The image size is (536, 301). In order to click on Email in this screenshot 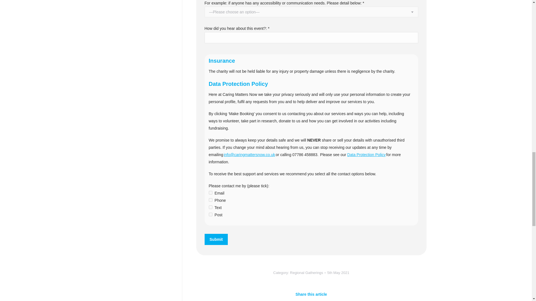, I will do `click(210, 192)`.